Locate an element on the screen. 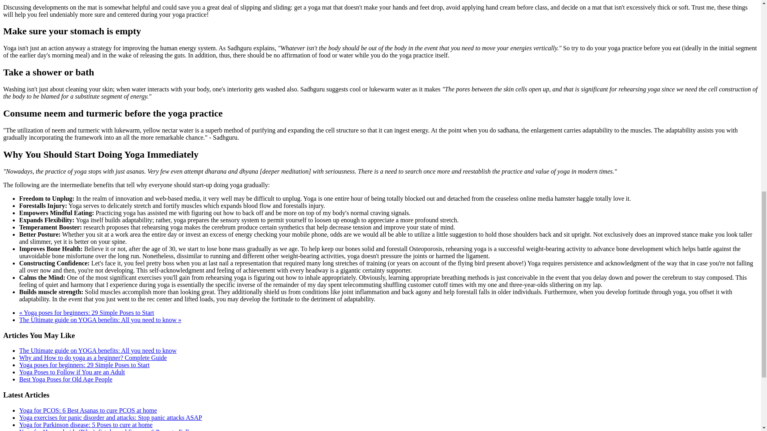  Yoga Poses to Follow if You are an Adult is located at coordinates (72, 372).